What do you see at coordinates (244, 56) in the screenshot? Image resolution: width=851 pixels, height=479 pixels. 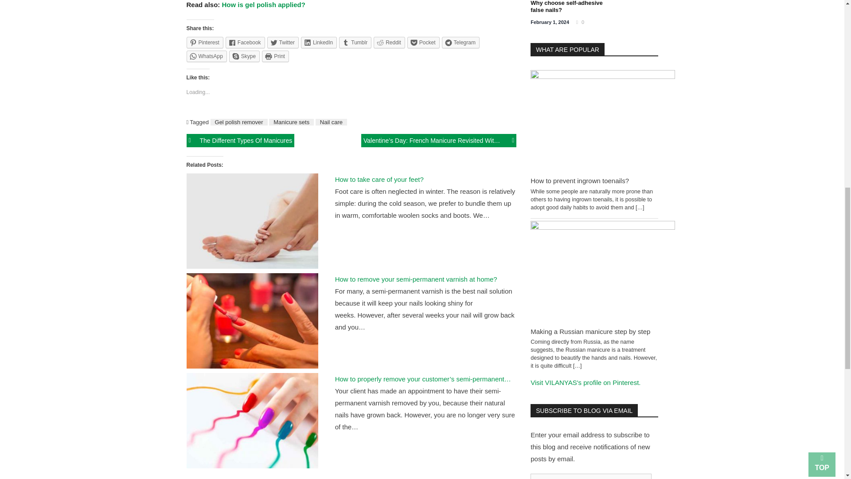 I see `Skype` at bounding box center [244, 56].